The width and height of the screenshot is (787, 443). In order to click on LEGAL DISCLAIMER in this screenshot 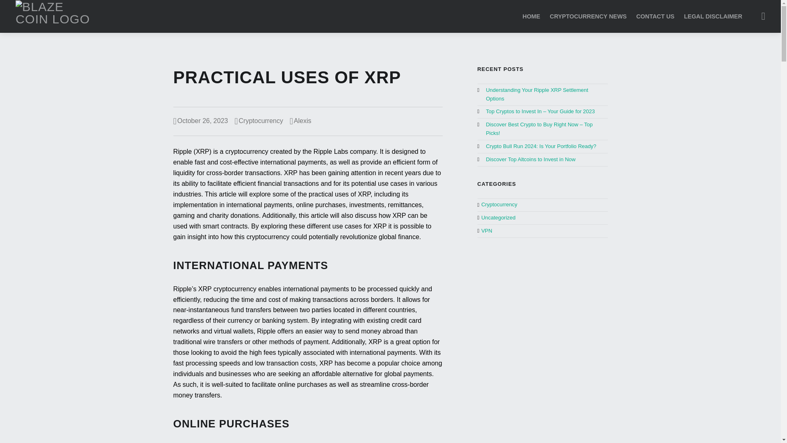, I will do `click(713, 16)`.